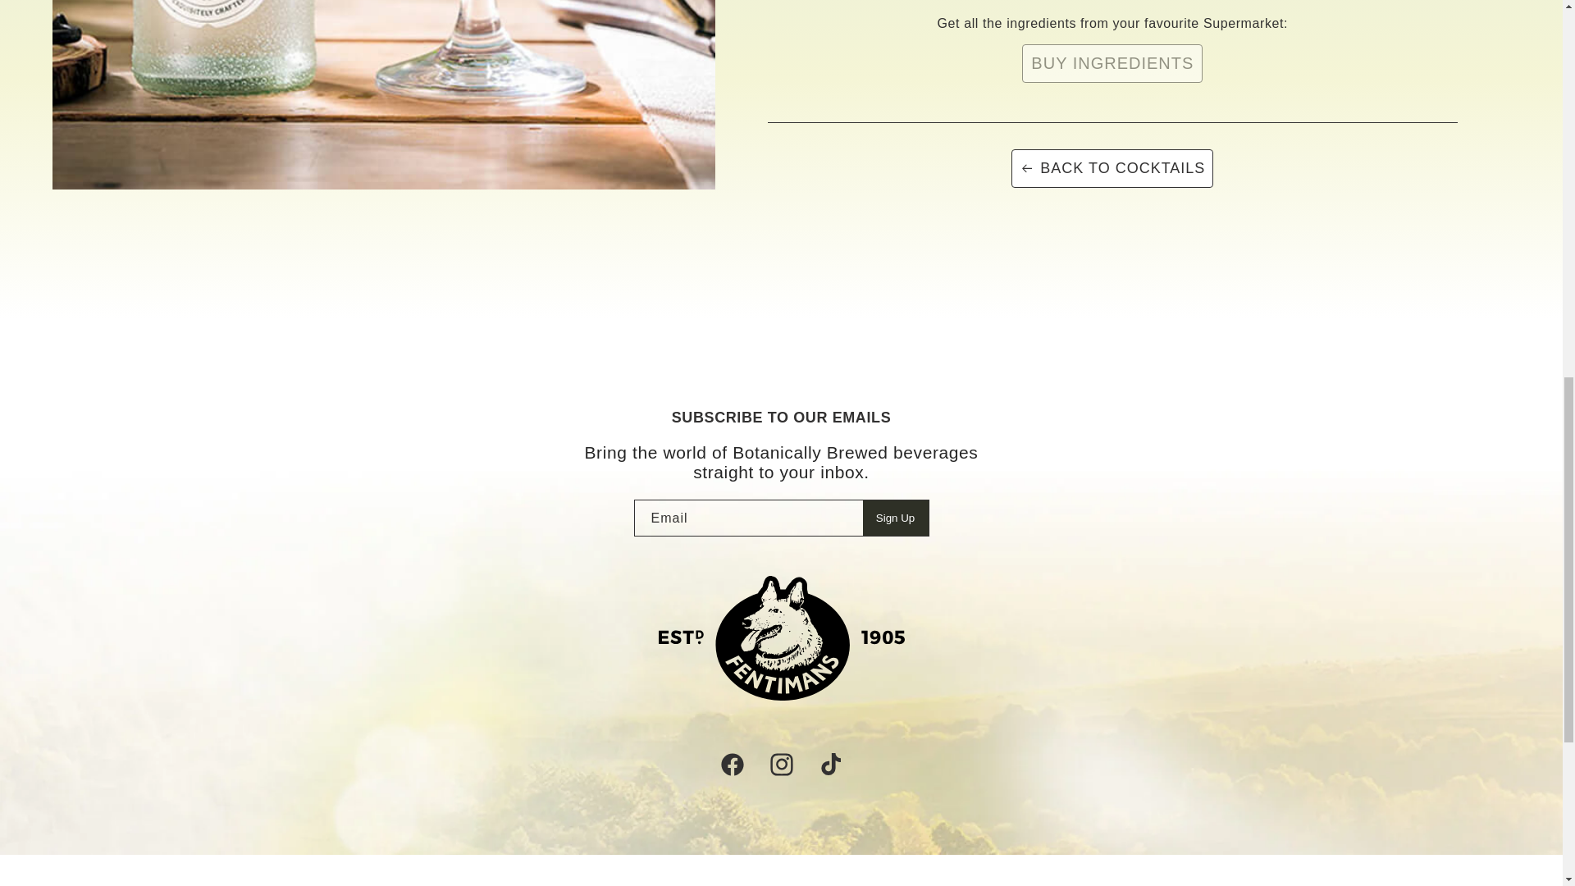  What do you see at coordinates (896, 518) in the screenshot?
I see `Sign Up` at bounding box center [896, 518].